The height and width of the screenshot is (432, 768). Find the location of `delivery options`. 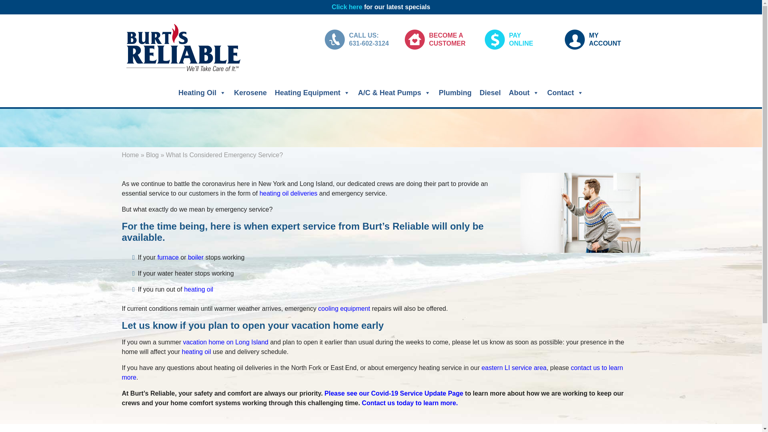

delivery options is located at coordinates (288, 194).